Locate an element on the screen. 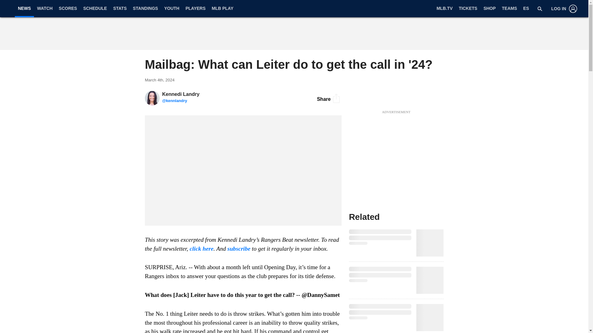 Image resolution: width=593 pixels, height=333 pixels. YOUTH is located at coordinates (172, 9).